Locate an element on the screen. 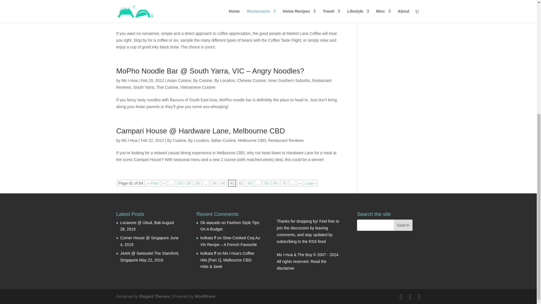  Posts by Ms I-Hua is located at coordinates (129, 80).